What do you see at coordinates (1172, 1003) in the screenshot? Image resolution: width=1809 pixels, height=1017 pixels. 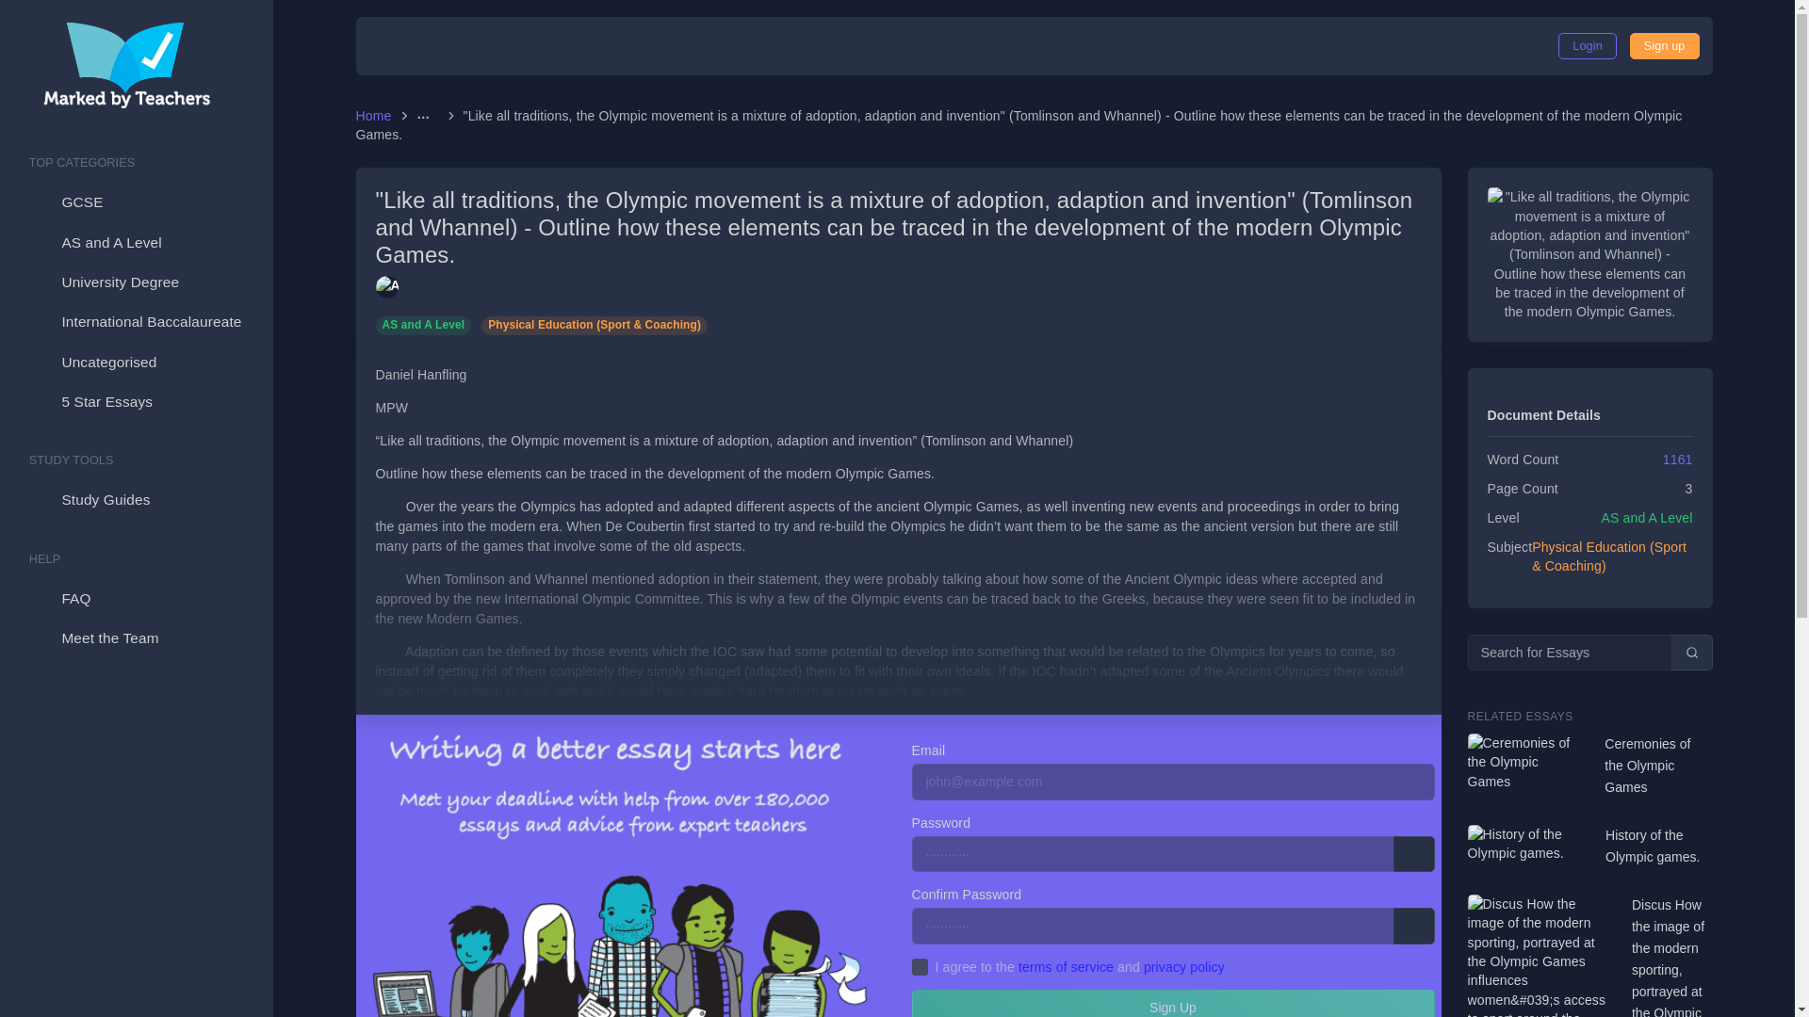 I see `Sign Up` at bounding box center [1172, 1003].